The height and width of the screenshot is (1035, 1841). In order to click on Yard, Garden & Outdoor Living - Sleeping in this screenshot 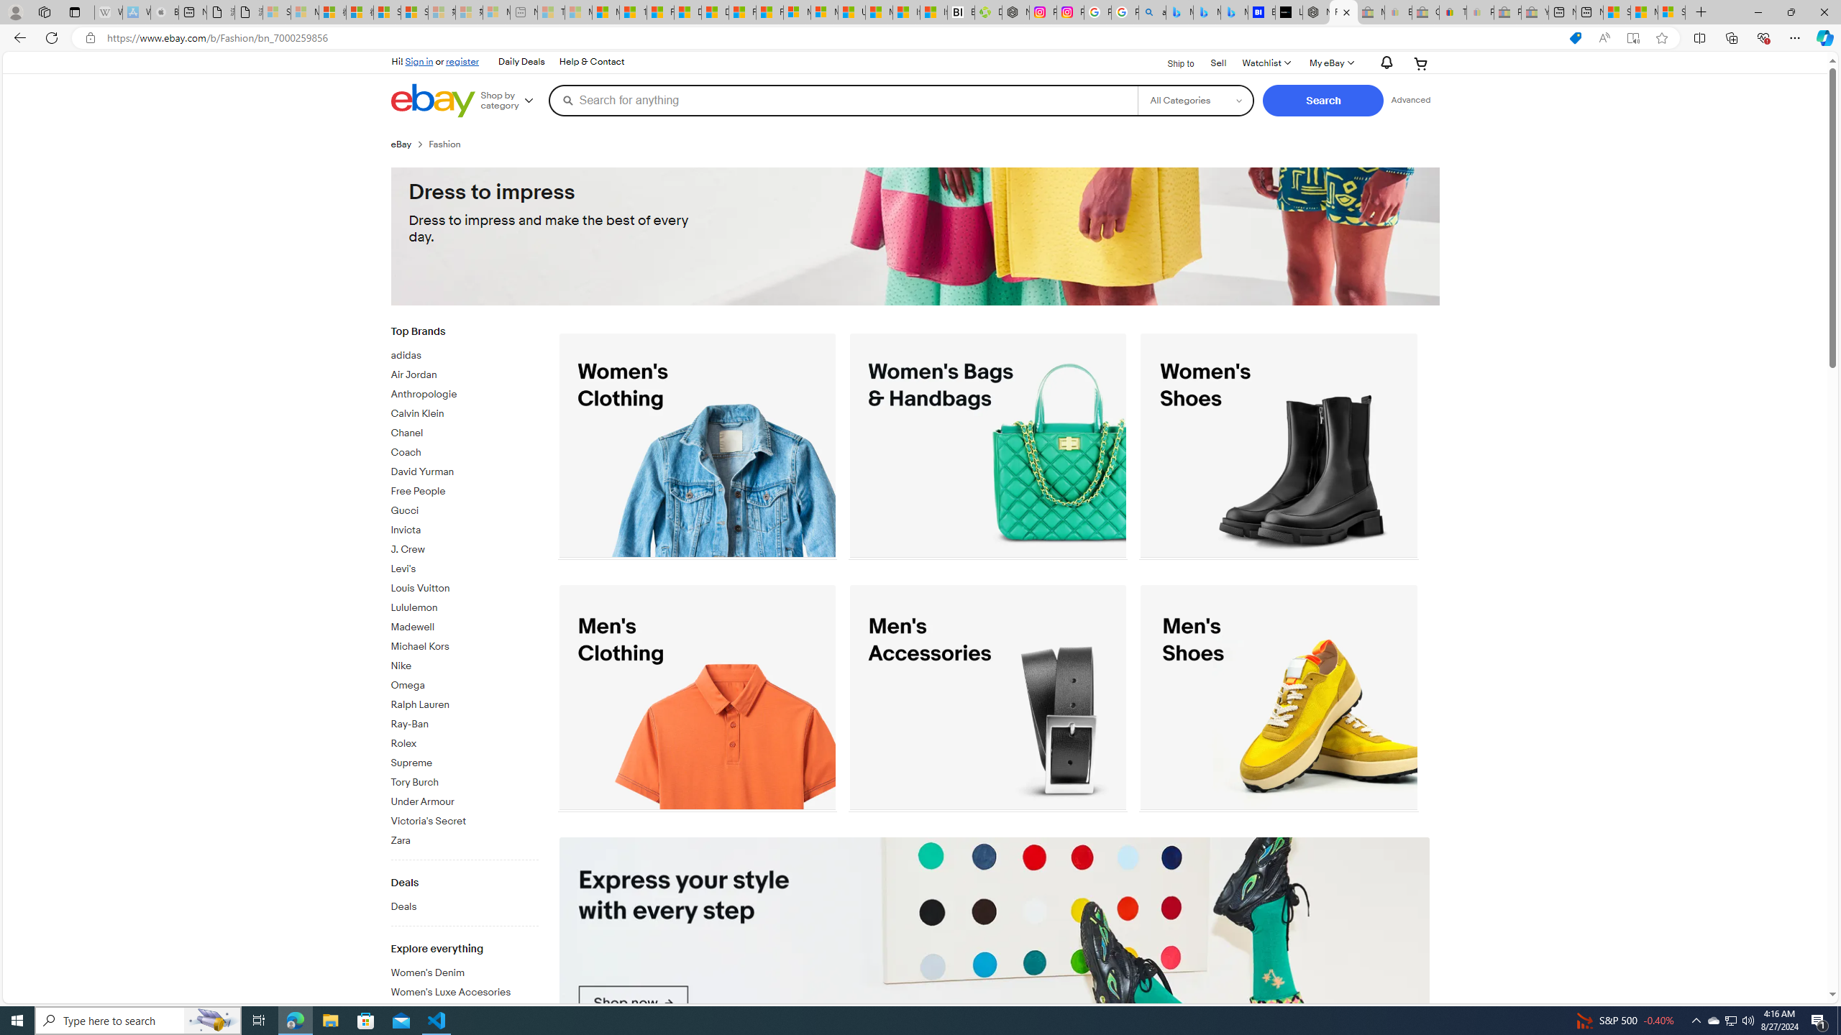, I will do `click(1535, 12)`.